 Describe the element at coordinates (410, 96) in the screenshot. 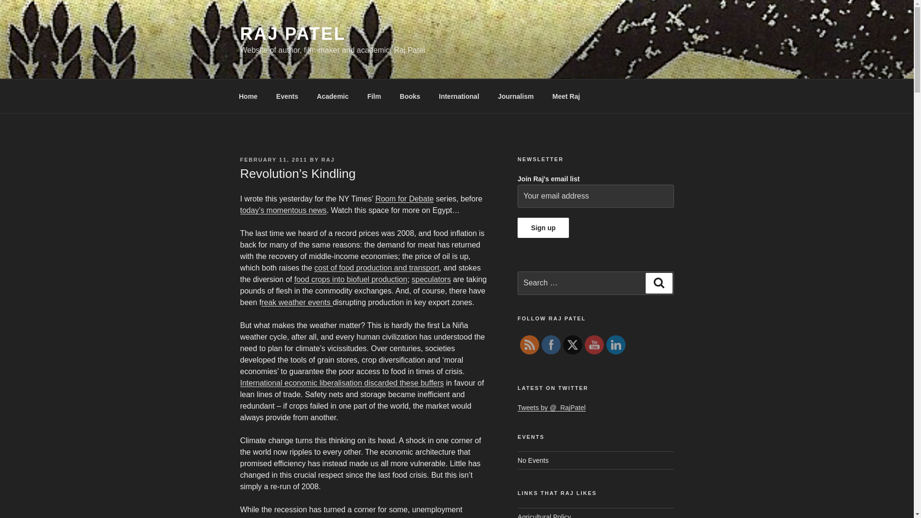

I see `Books` at that location.